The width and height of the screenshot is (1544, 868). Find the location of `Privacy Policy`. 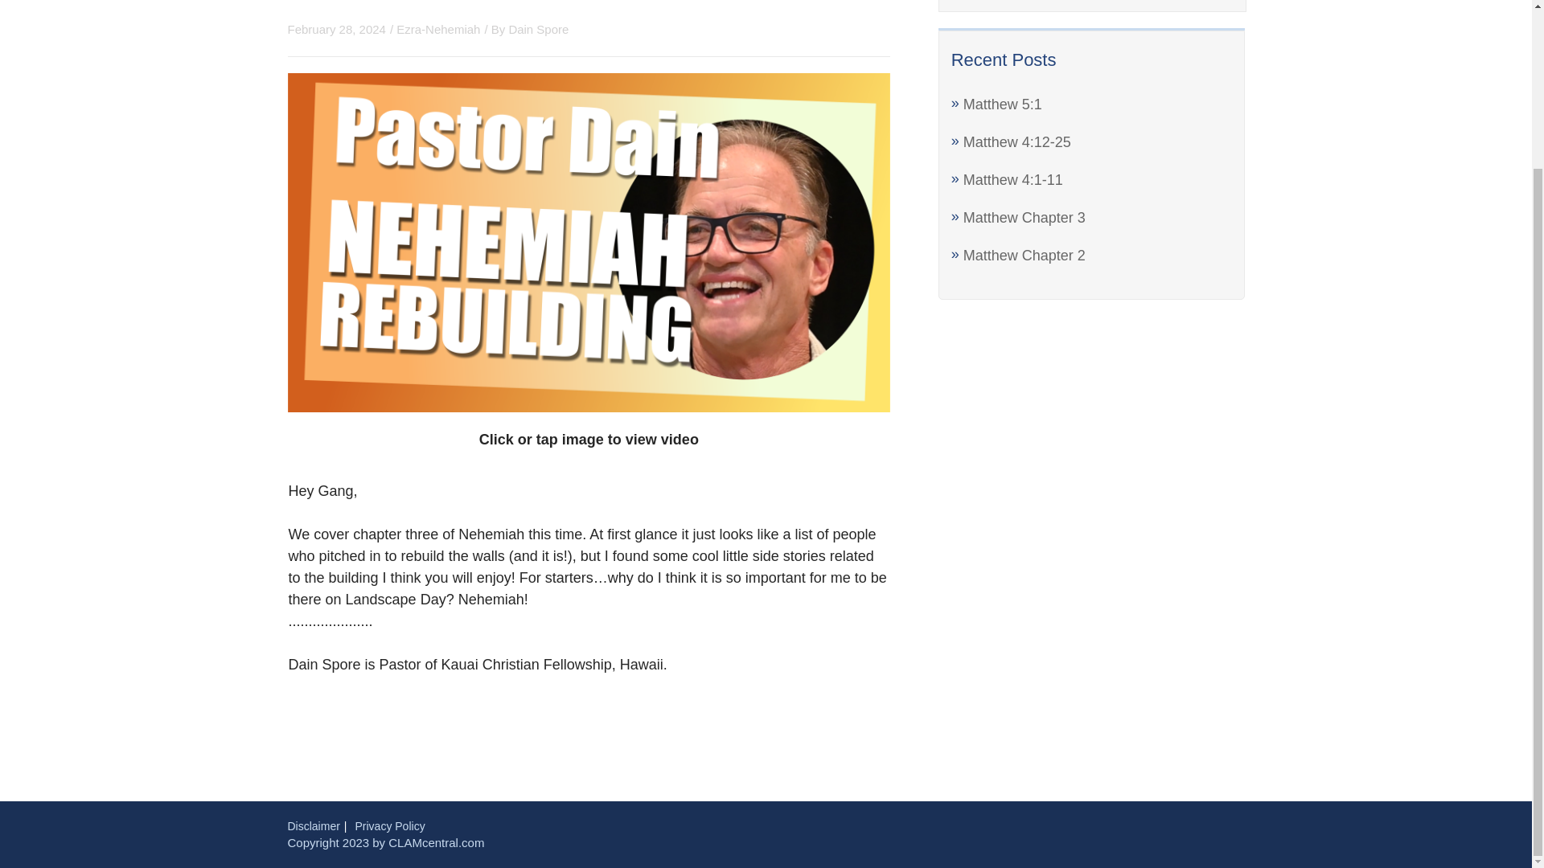

Privacy Policy is located at coordinates (390, 825).